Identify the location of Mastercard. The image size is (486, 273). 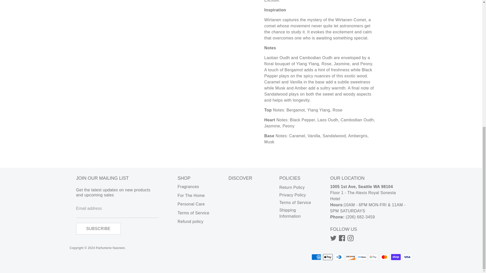
(384, 257).